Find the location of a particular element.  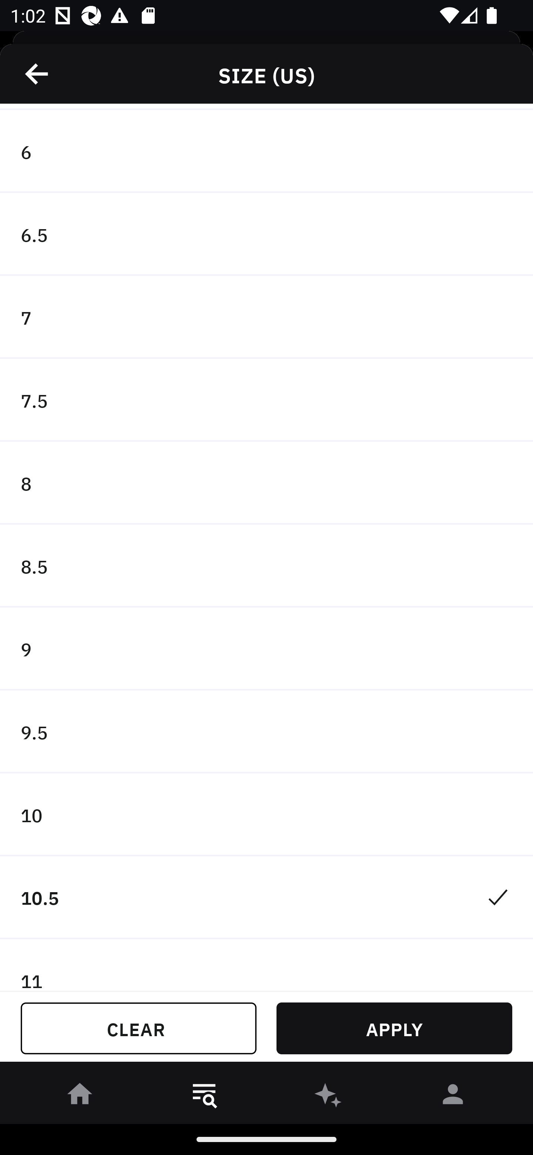

7.5 is located at coordinates (266, 400).